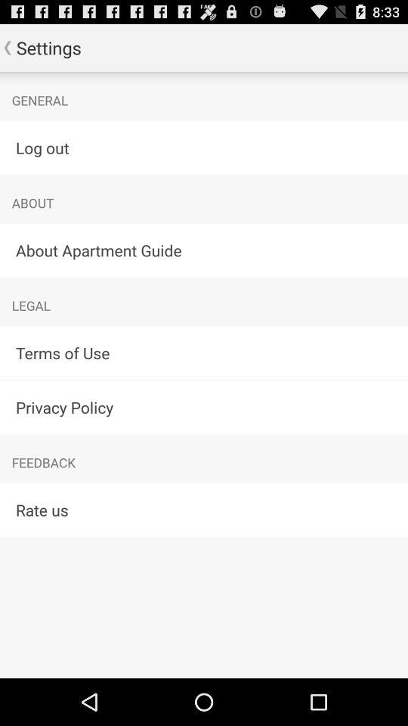 The height and width of the screenshot is (726, 408). Describe the element at coordinates (204, 250) in the screenshot. I see `open the item below about app` at that location.